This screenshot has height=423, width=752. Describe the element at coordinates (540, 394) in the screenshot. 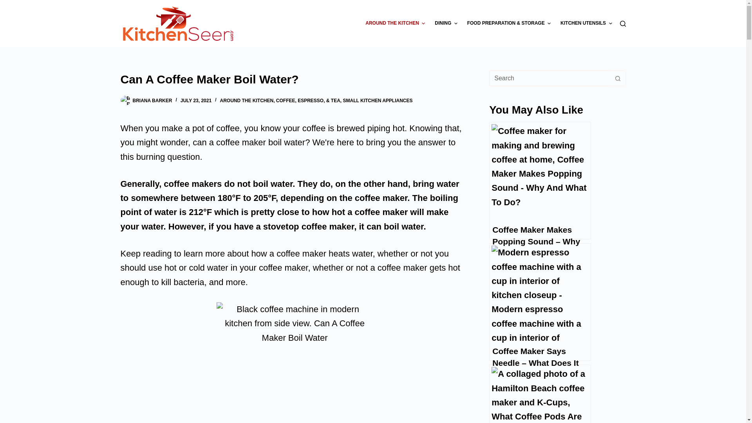

I see `What Coffee Pods Are Compatible With Hamilton Beach?` at that location.